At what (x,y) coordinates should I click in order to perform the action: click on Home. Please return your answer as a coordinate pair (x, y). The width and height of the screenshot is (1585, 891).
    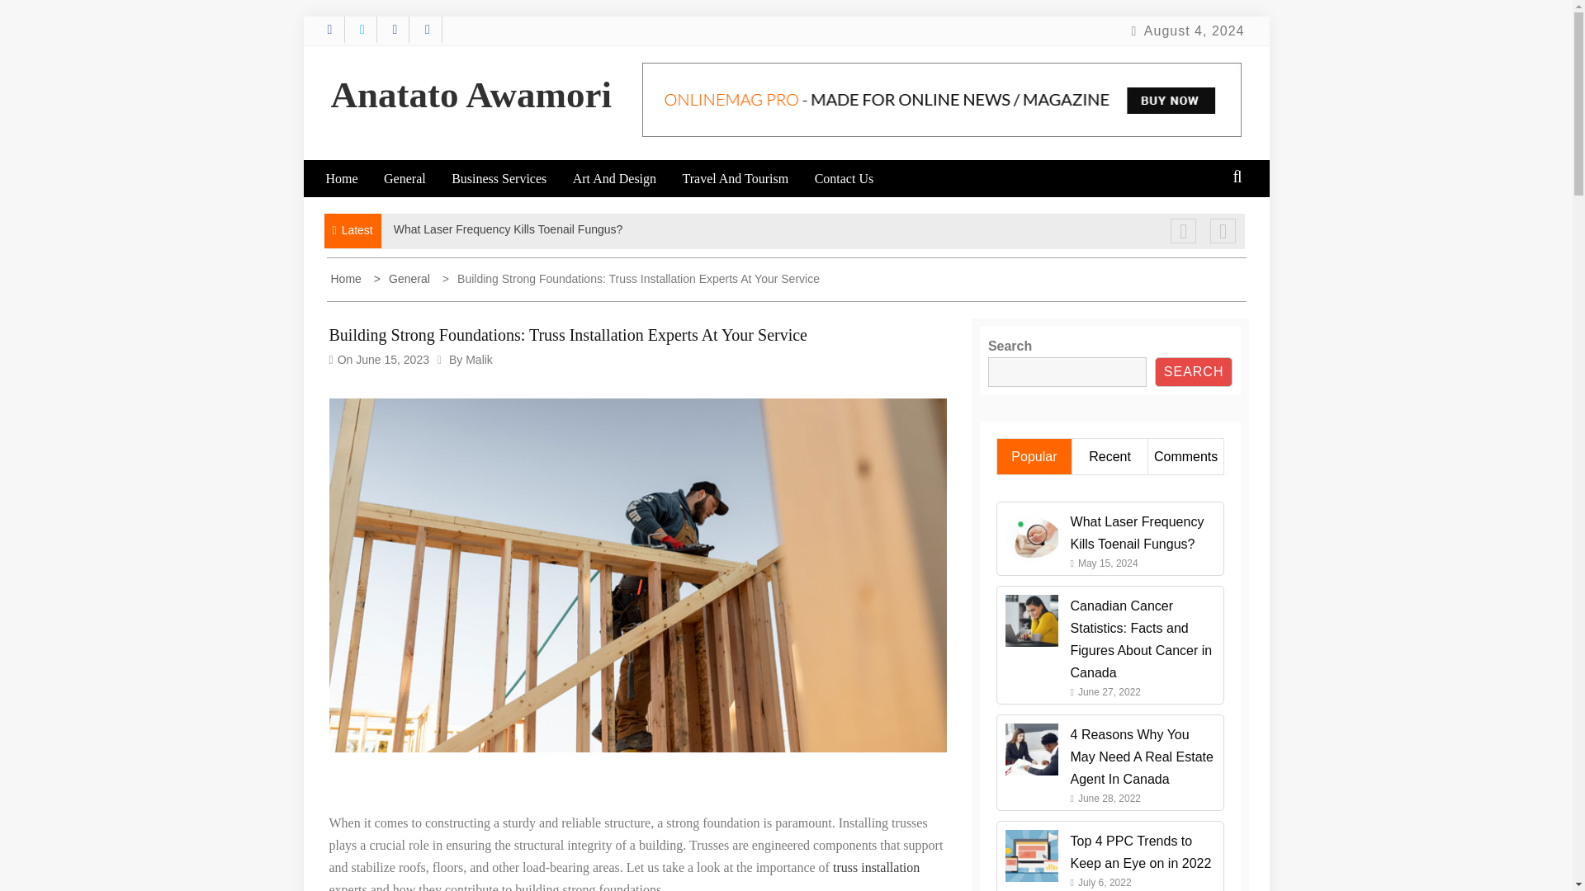
    Looking at the image, I should click on (347, 279).